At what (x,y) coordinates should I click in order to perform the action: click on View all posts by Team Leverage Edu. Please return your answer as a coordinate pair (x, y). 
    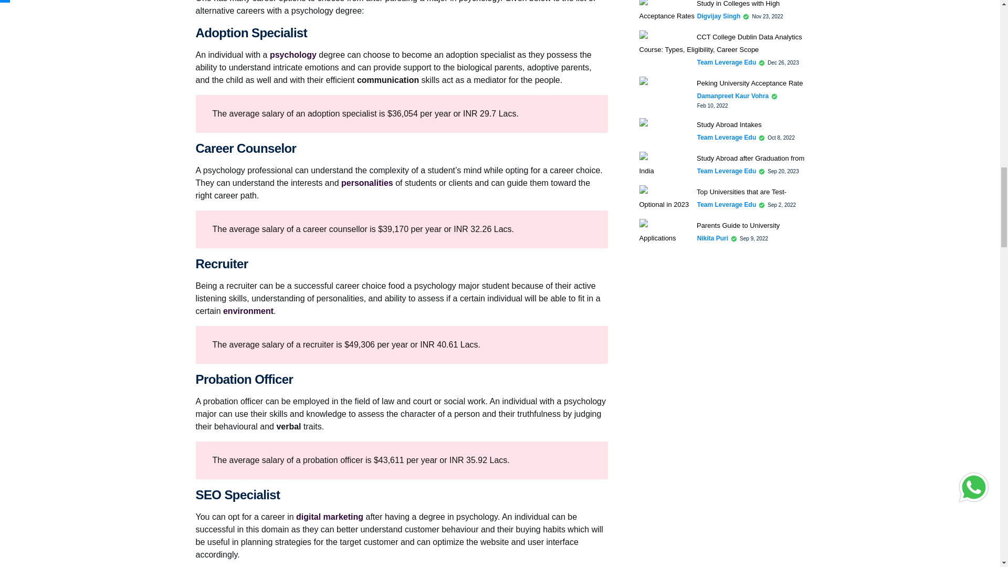
    Looking at the image, I should click on (727, 205).